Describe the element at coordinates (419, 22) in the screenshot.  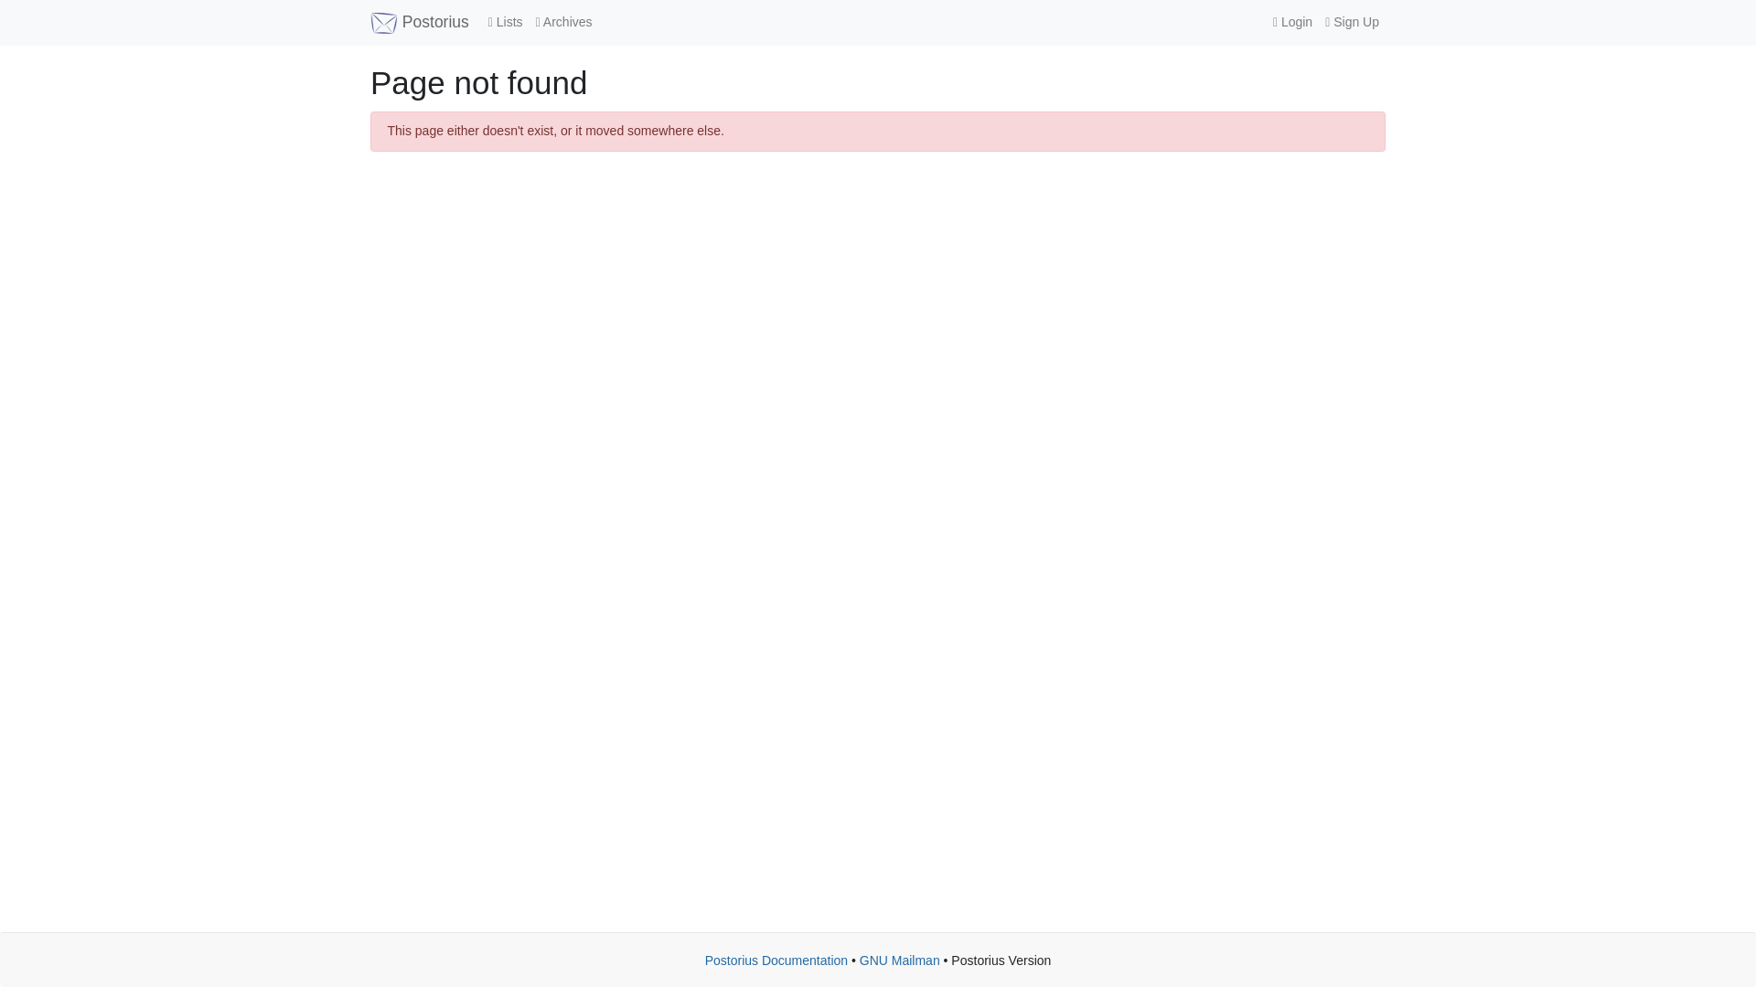
I see `Postorius` at that location.